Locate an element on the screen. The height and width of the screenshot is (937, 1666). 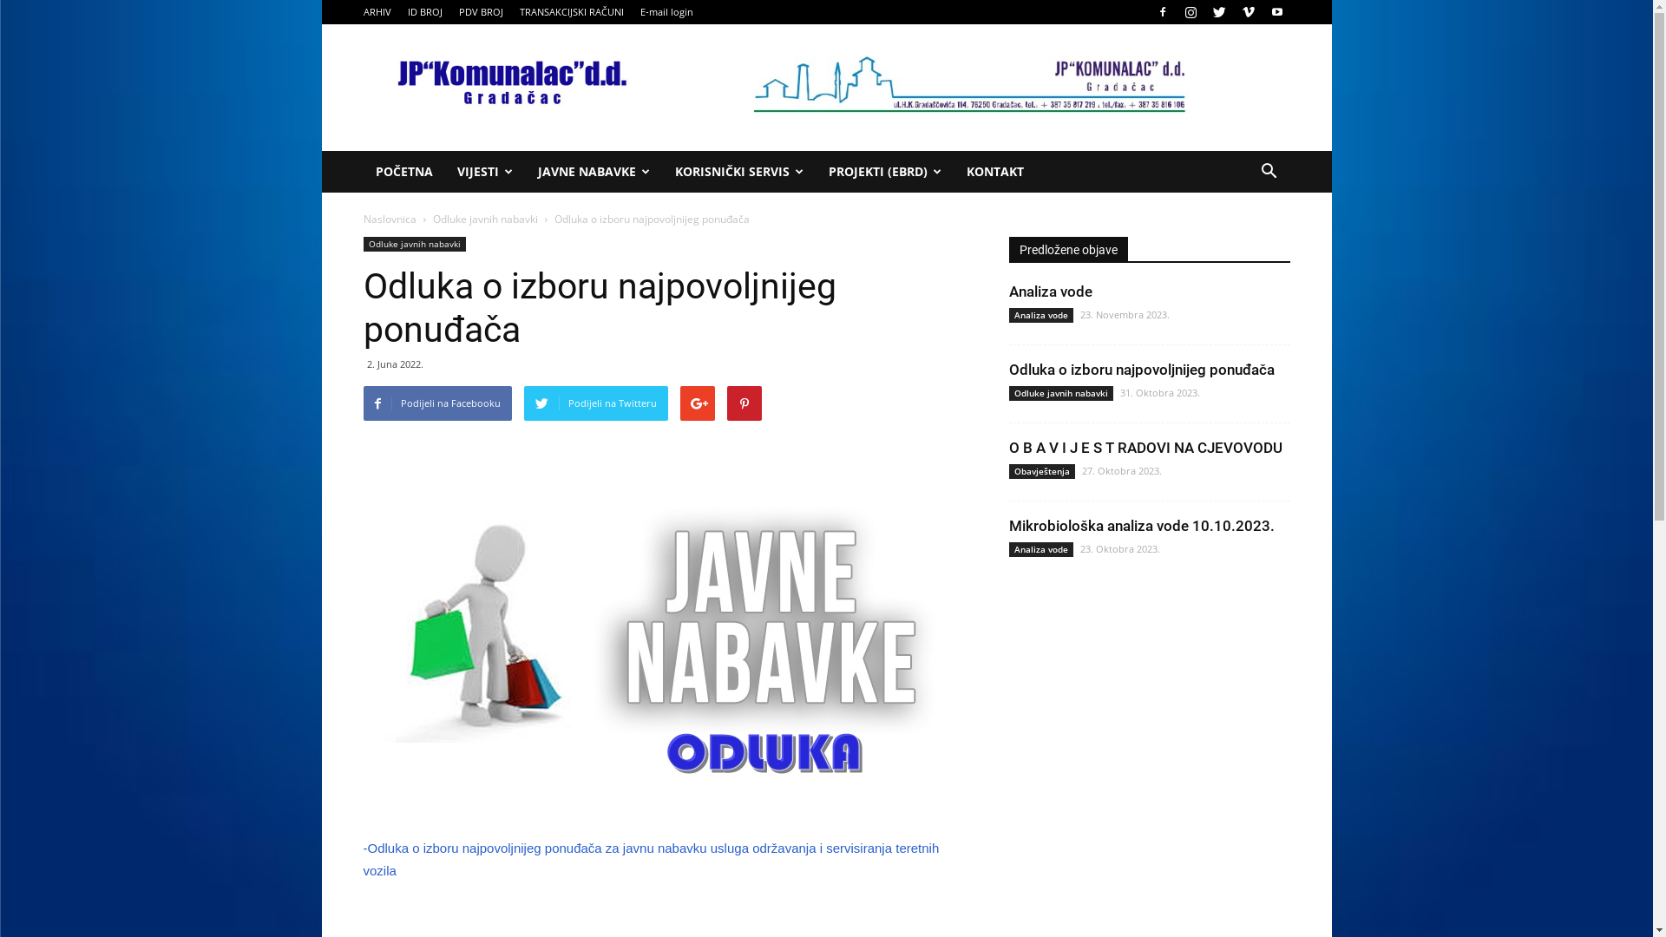
Analiza vode is located at coordinates (1040, 316).